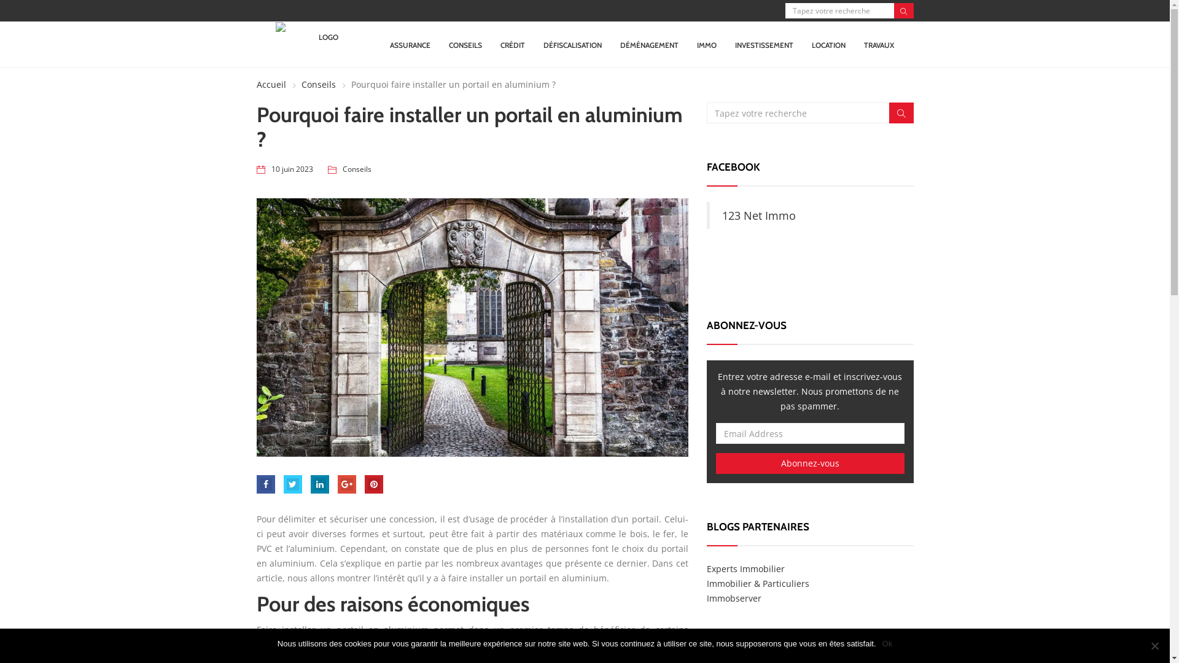 The width and height of the screenshot is (1179, 663). Describe the element at coordinates (764, 45) in the screenshot. I see `INVESTISSEMENT` at that location.